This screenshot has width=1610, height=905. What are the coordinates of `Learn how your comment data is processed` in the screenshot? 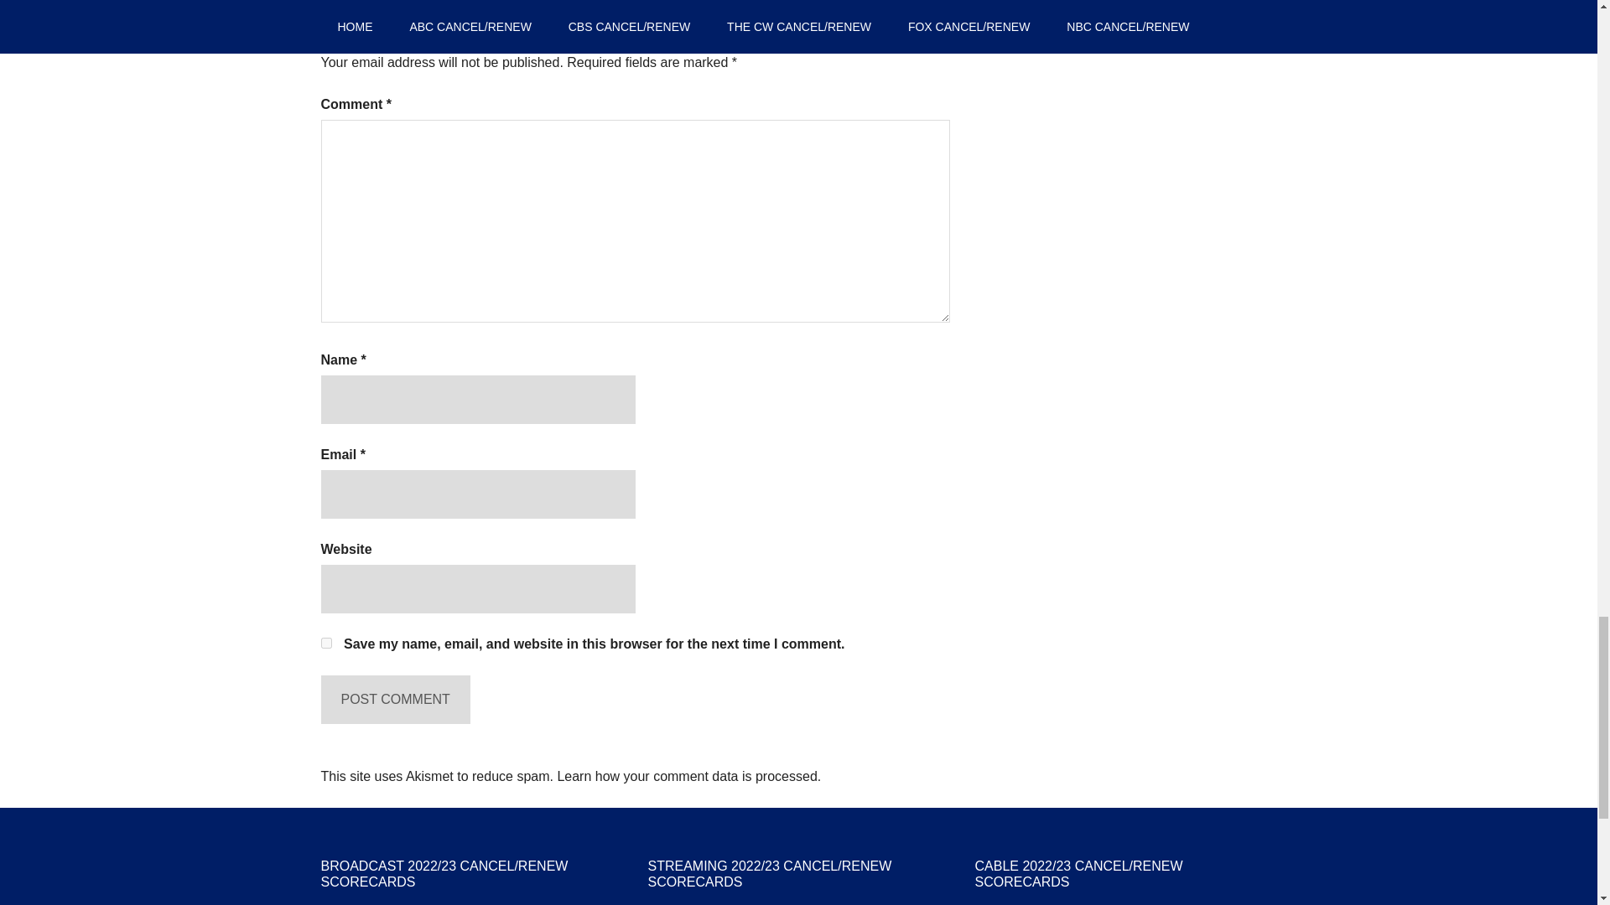 It's located at (686, 776).